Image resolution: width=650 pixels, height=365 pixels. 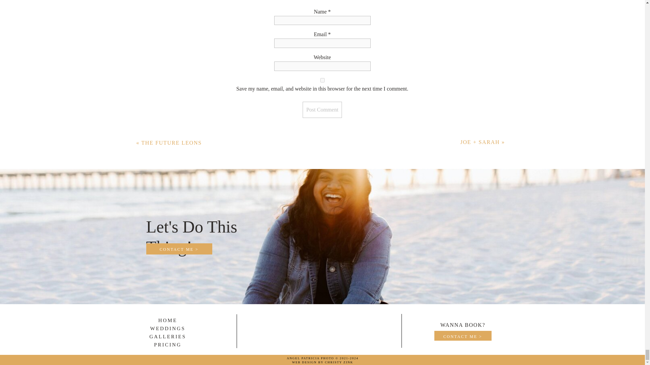 I want to click on GALLERIES, so click(x=168, y=337).